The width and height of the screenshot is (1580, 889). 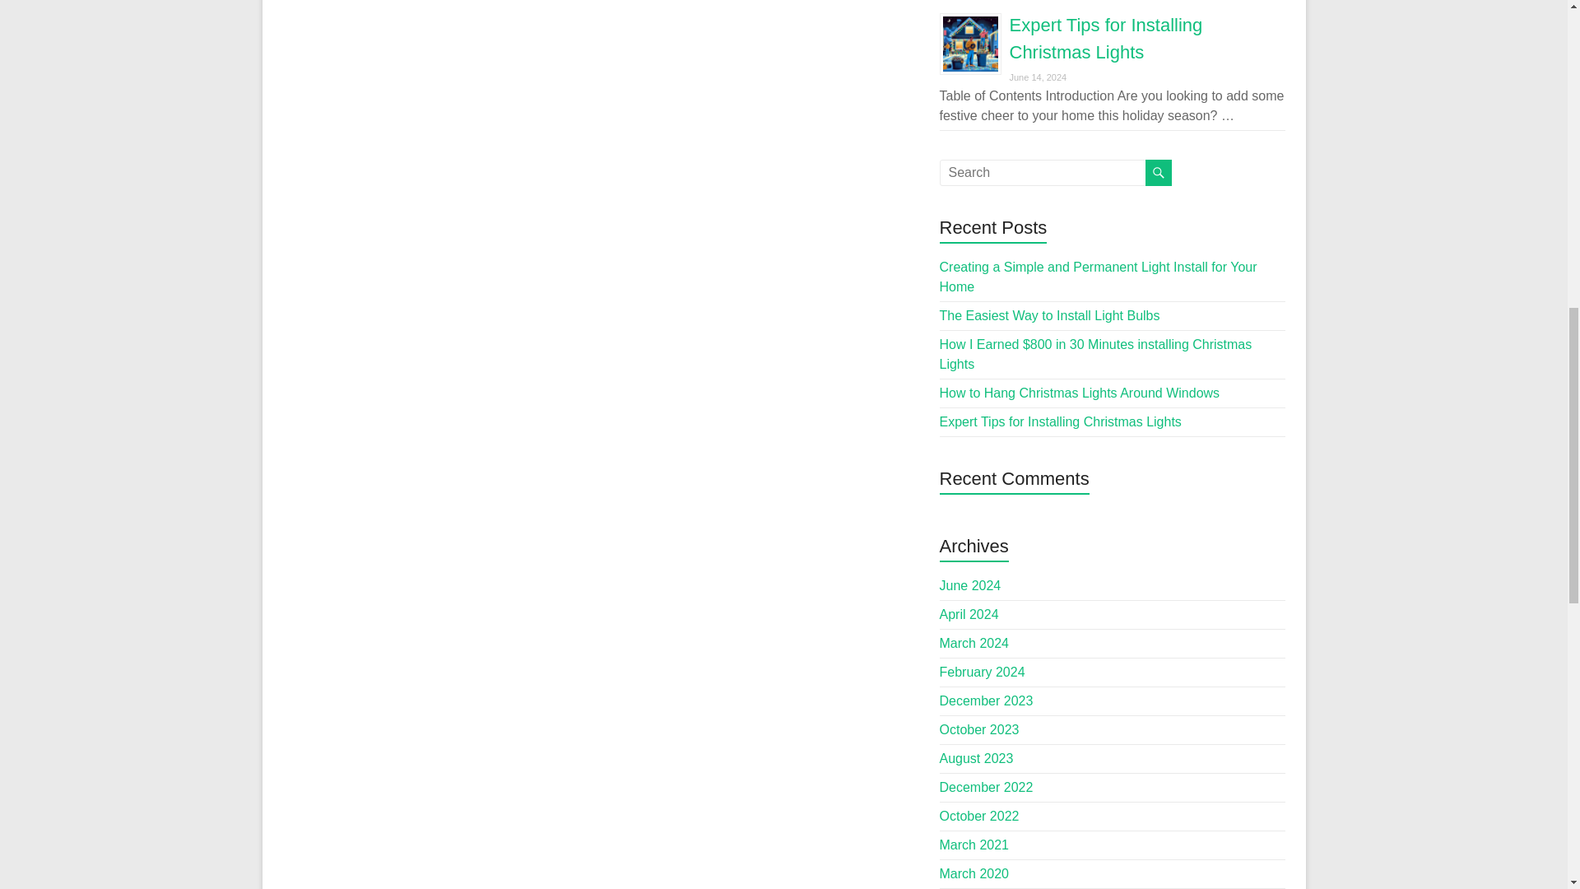 What do you see at coordinates (1061, 421) in the screenshot?
I see `Expert Tips for Installing Christmas Lights` at bounding box center [1061, 421].